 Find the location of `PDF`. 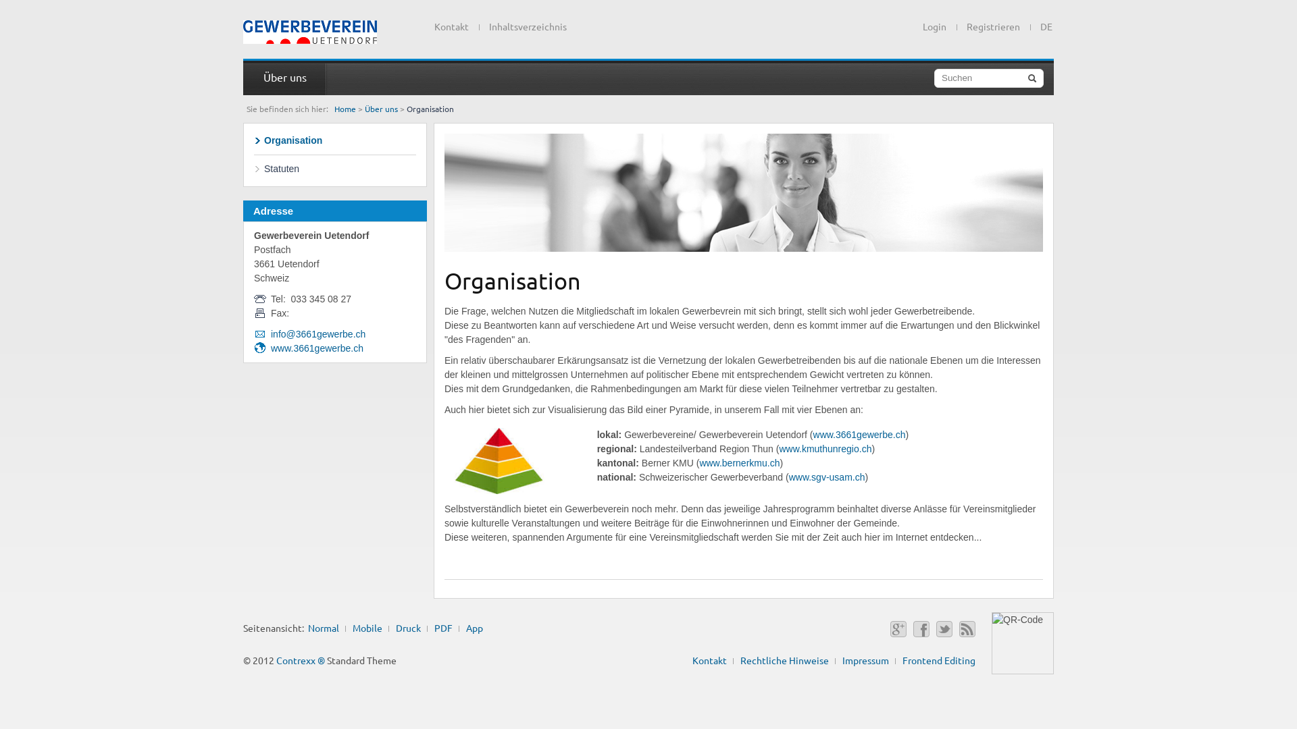

PDF is located at coordinates (443, 628).